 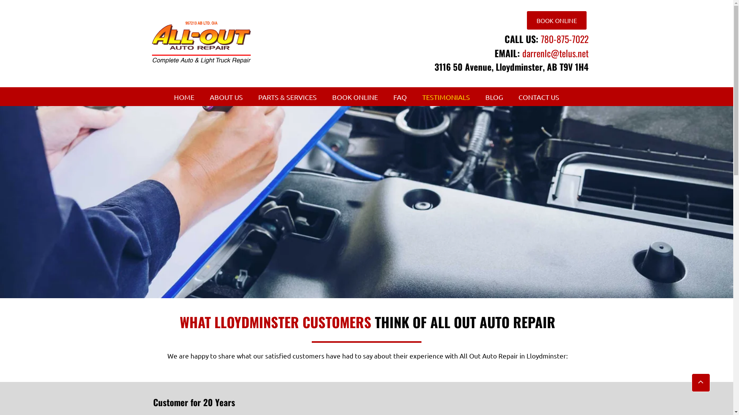 What do you see at coordinates (557, 20) in the screenshot?
I see `BOOK ONLINE` at bounding box center [557, 20].